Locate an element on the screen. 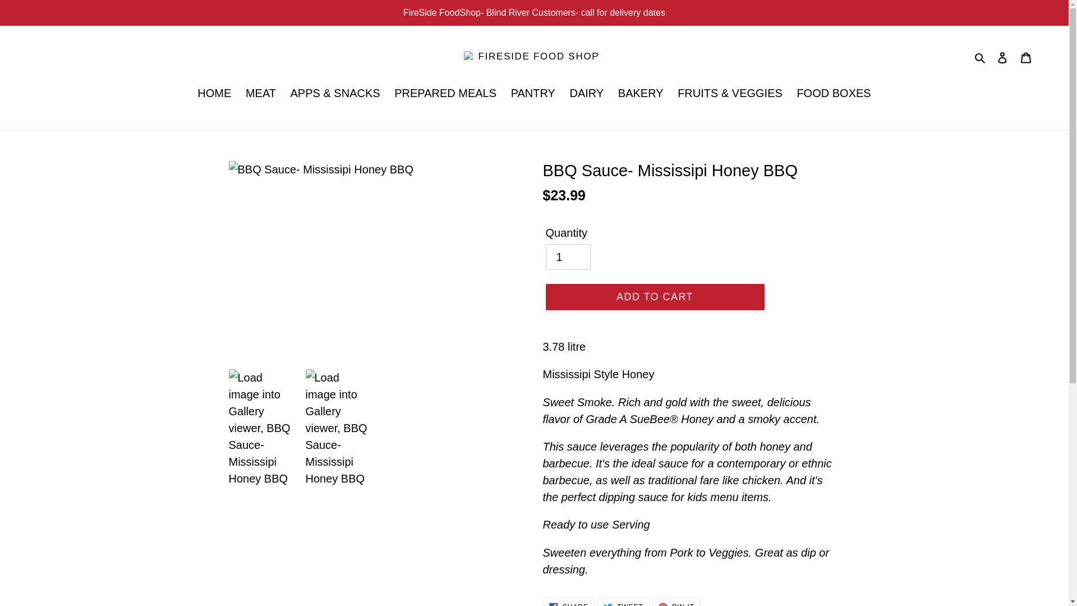 This screenshot has height=606, width=1077. 1 is located at coordinates (981, 56).